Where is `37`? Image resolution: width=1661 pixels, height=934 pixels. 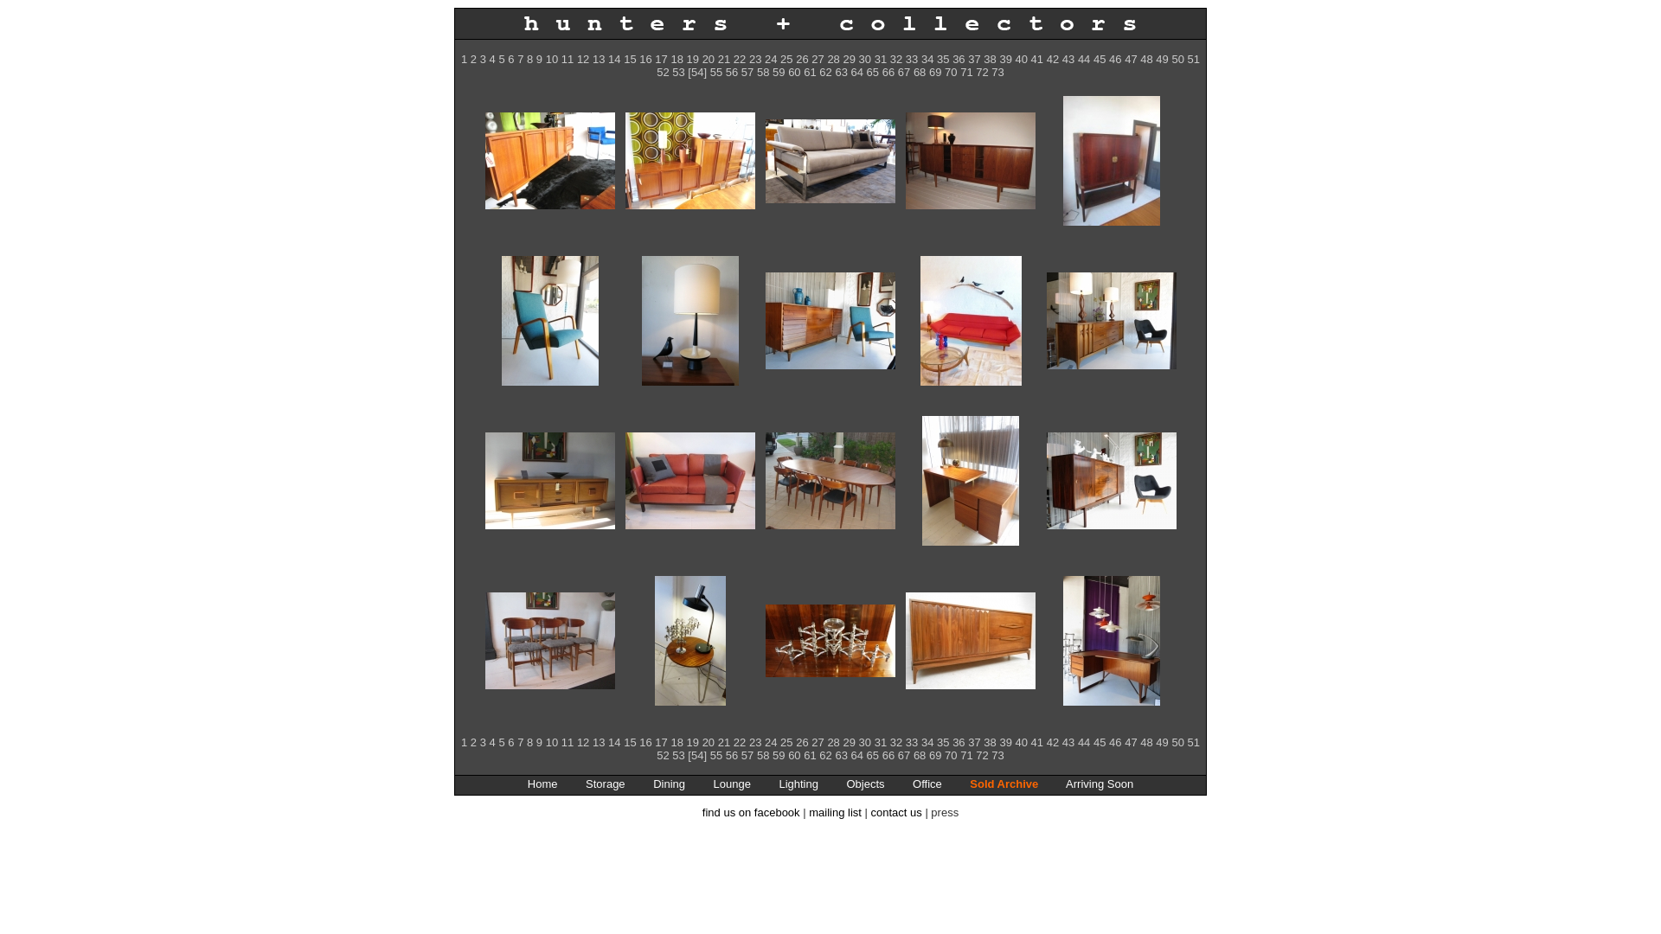
37 is located at coordinates (974, 742).